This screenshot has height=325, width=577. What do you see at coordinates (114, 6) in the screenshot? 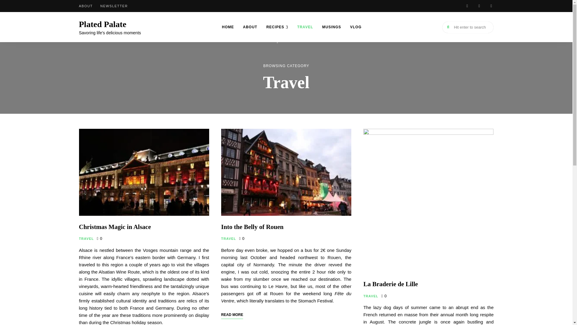
I see `NEWSLETTER` at bounding box center [114, 6].